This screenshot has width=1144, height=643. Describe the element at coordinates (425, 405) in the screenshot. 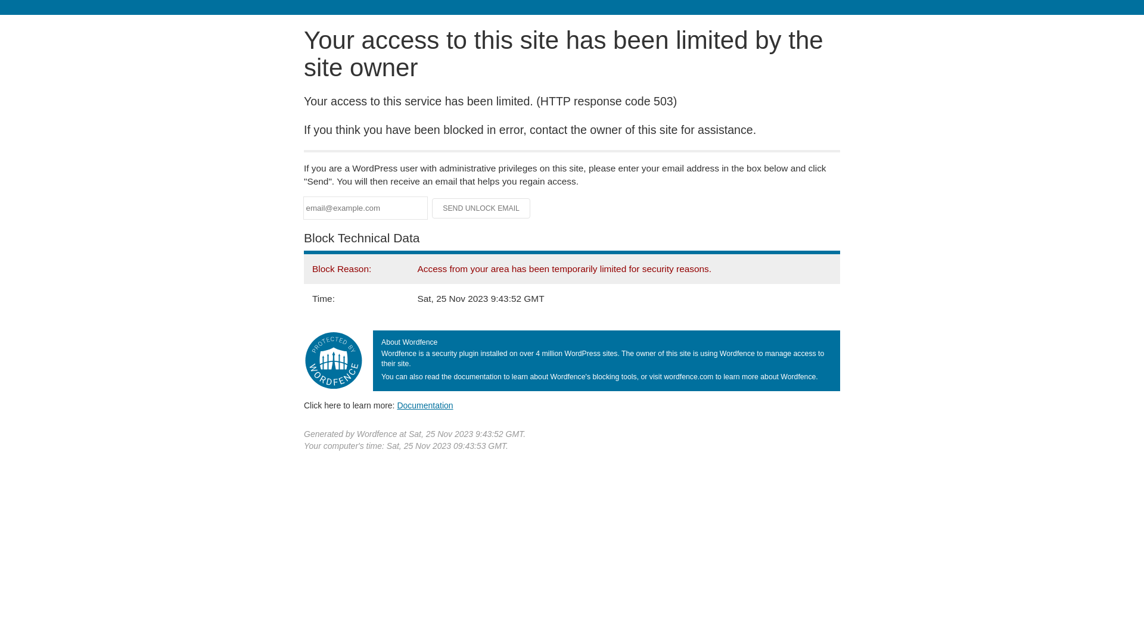

I see `Documentation` at that location.